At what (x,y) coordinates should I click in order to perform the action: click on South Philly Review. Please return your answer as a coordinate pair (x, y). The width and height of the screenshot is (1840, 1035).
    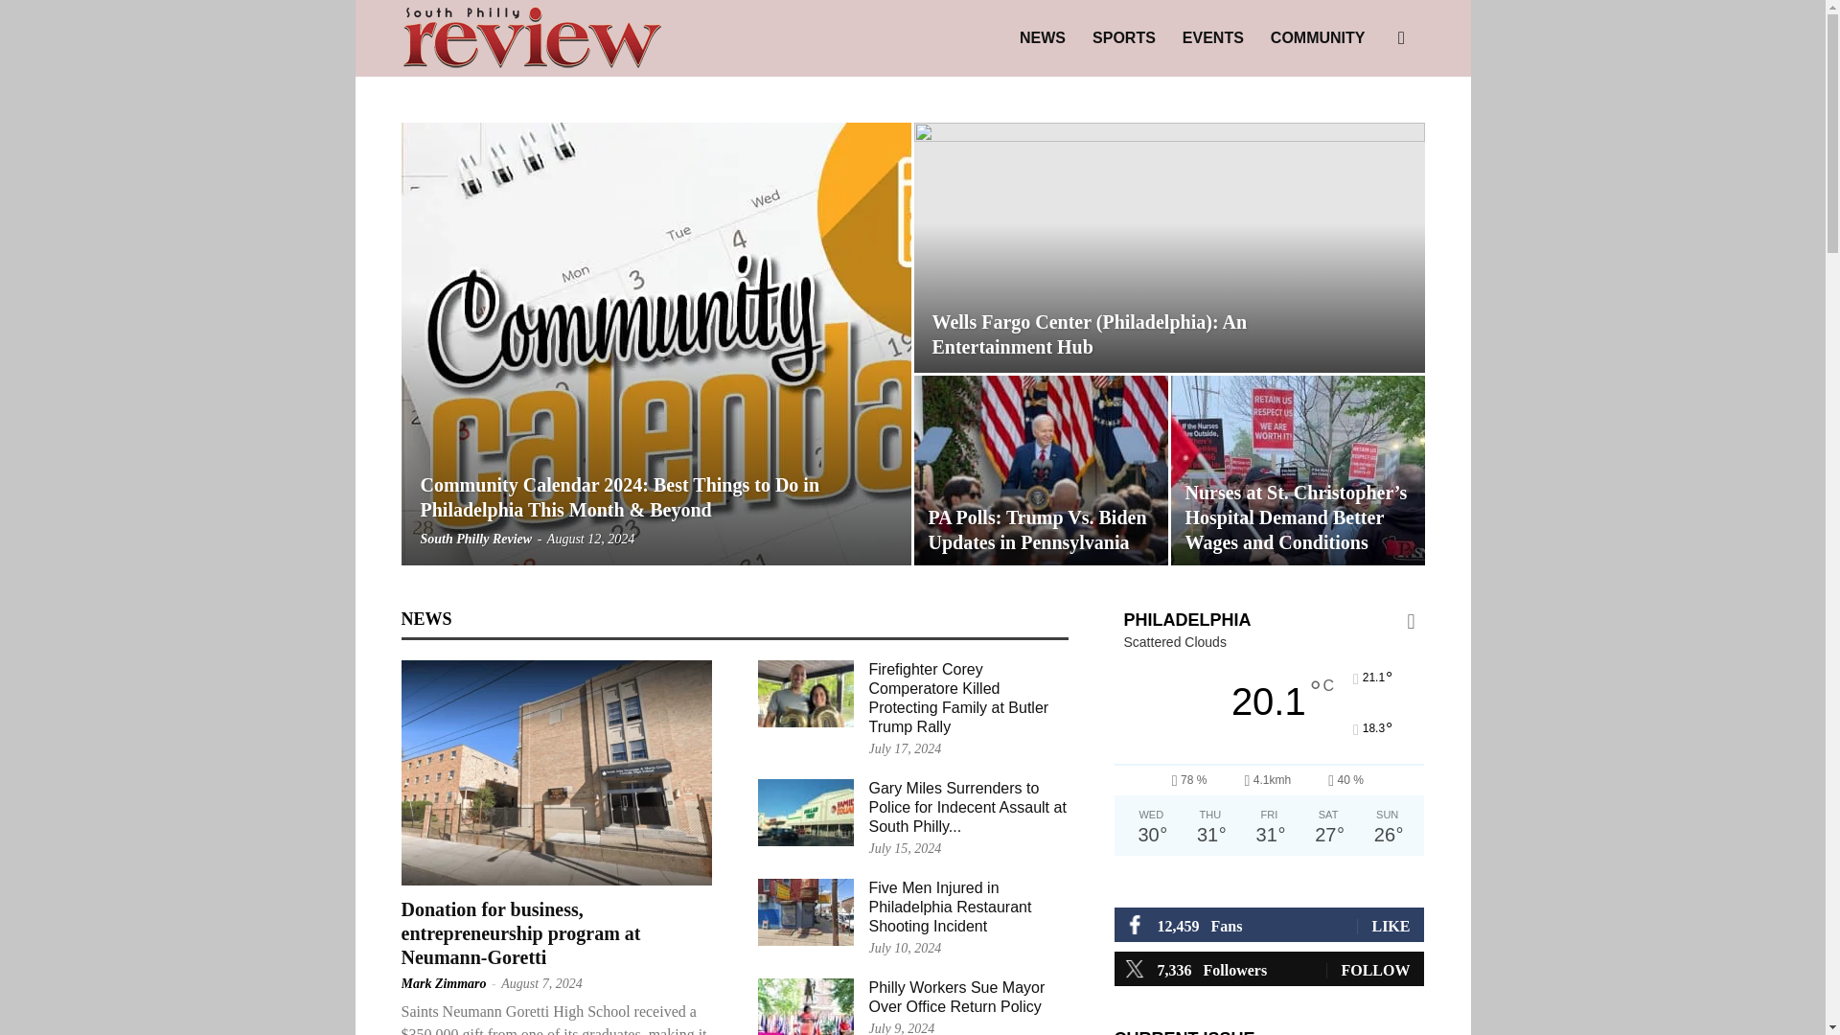
    Looking at the image, I should click on (531, 38).